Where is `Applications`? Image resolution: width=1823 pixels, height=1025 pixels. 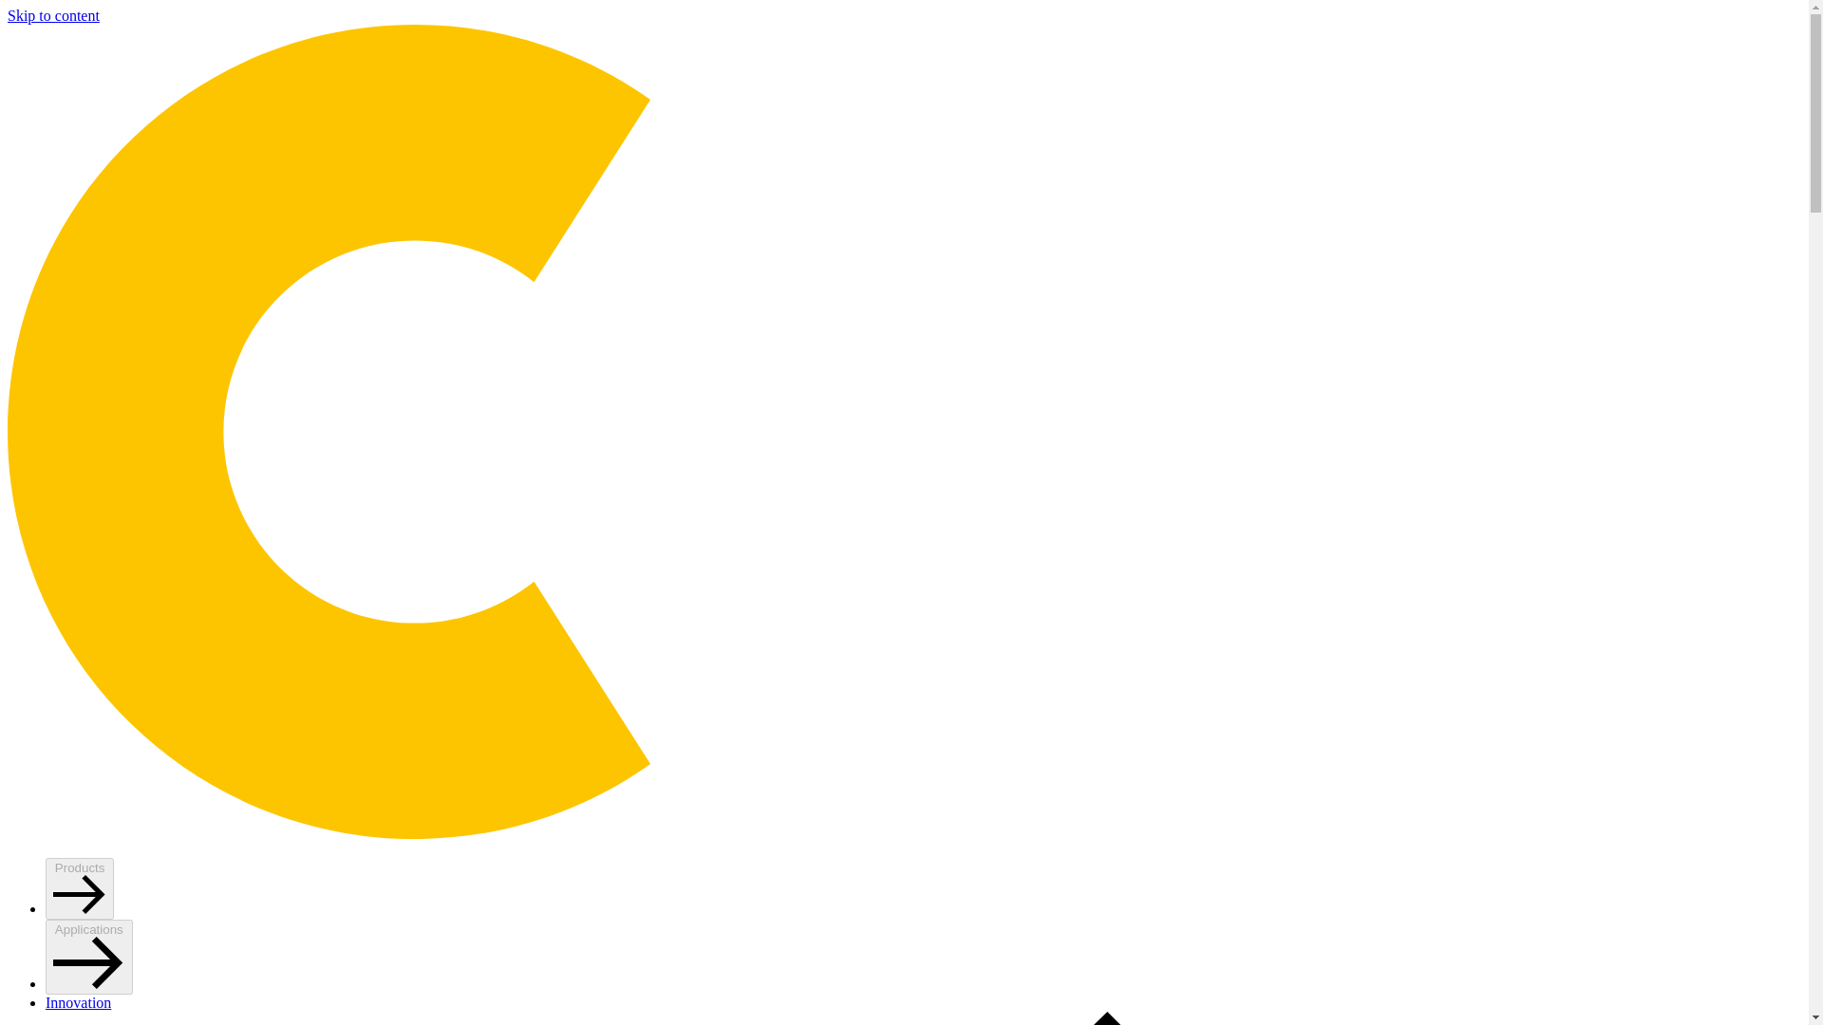 Applications is located at coordinates (89, 957).